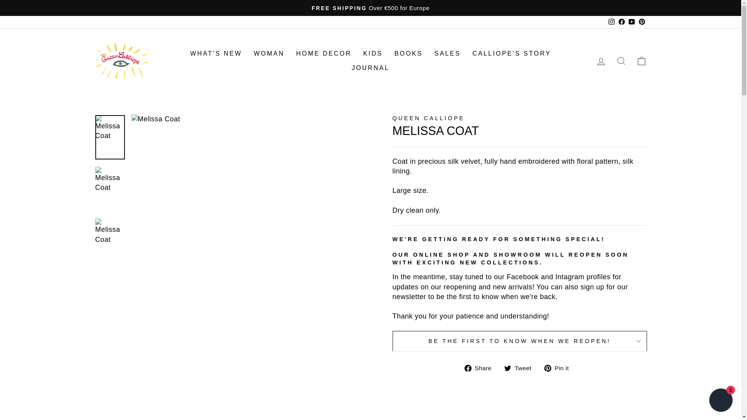 Image resolution: width=747 pixels, height=420 pixels. What do you see at coordinates (621, 22) in the screenshot?
I see `Queen Calliope on Facebook` at bounding box center [621, 22].